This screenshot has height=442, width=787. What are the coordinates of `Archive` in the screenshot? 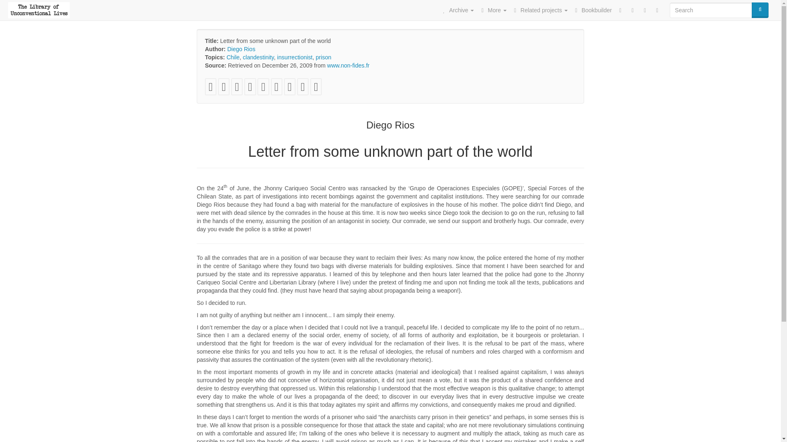 It's located at (457, 10).